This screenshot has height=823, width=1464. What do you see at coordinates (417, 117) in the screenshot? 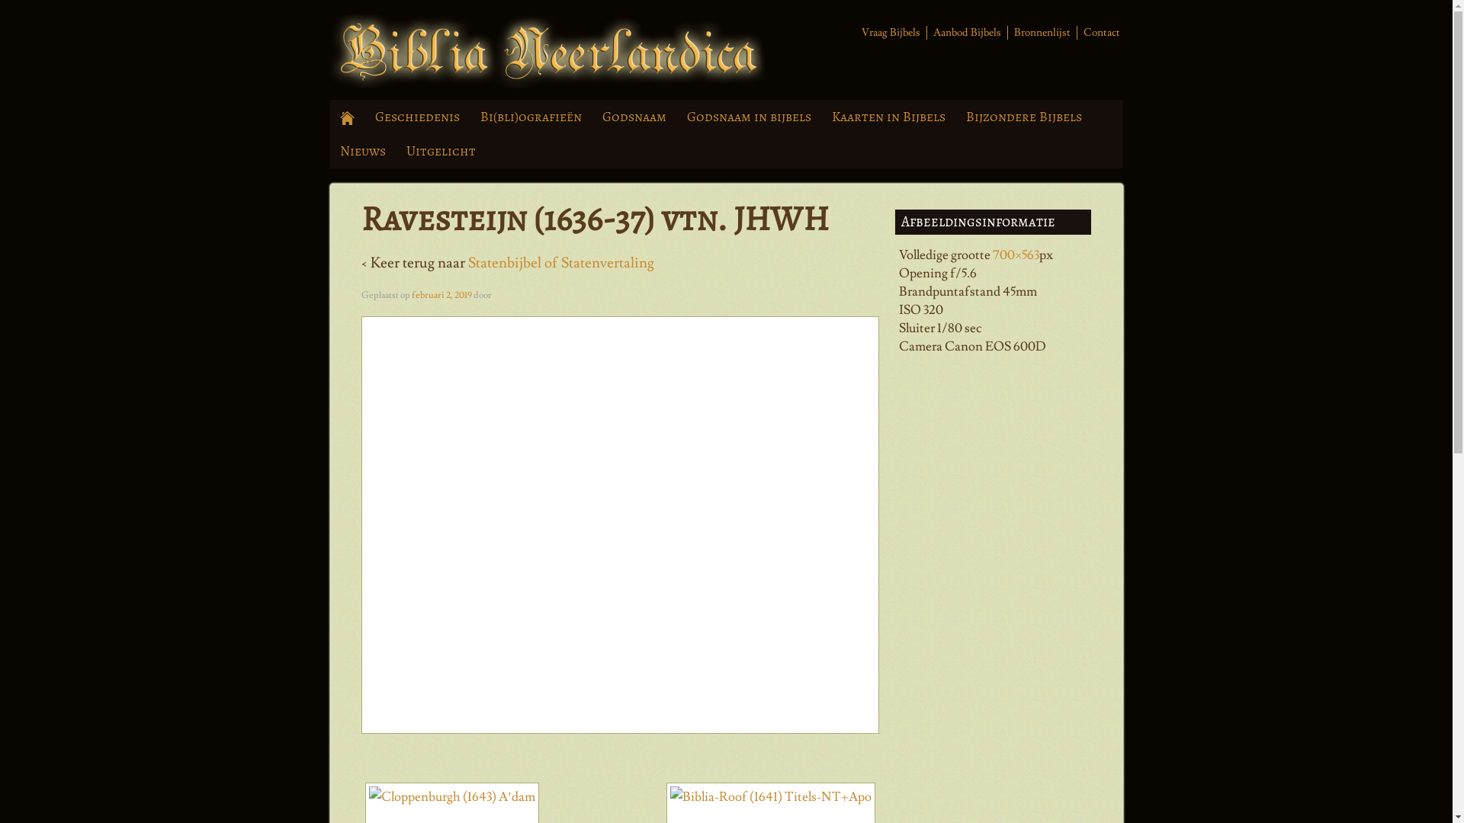
I see `Geschiedenis` at bounding box center [417, 117].